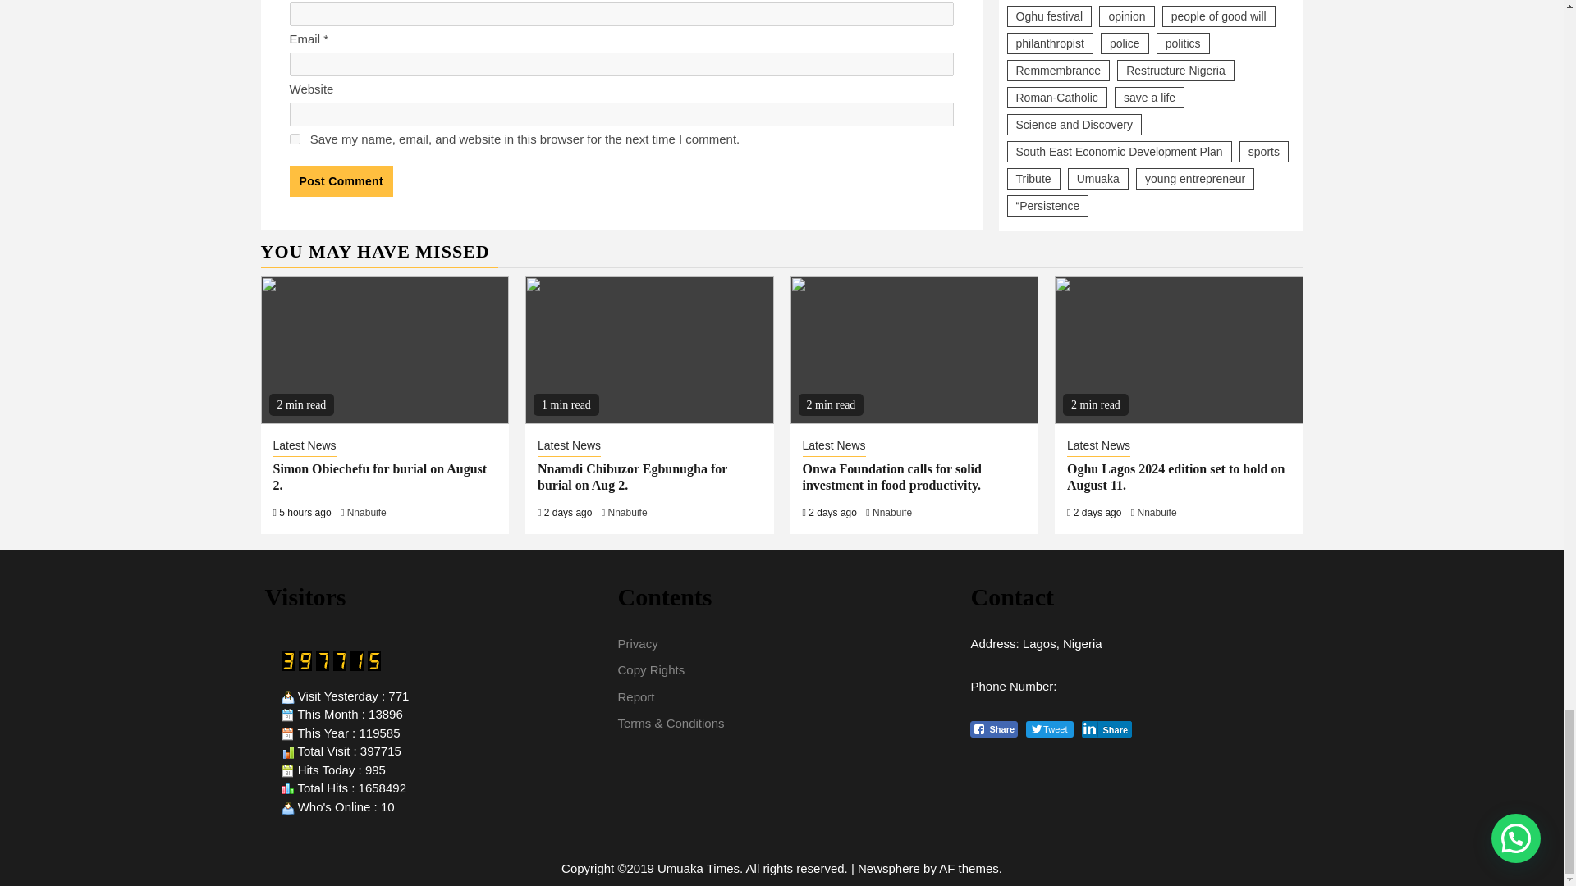  I want to click on Post Comment, so click(340, 180).